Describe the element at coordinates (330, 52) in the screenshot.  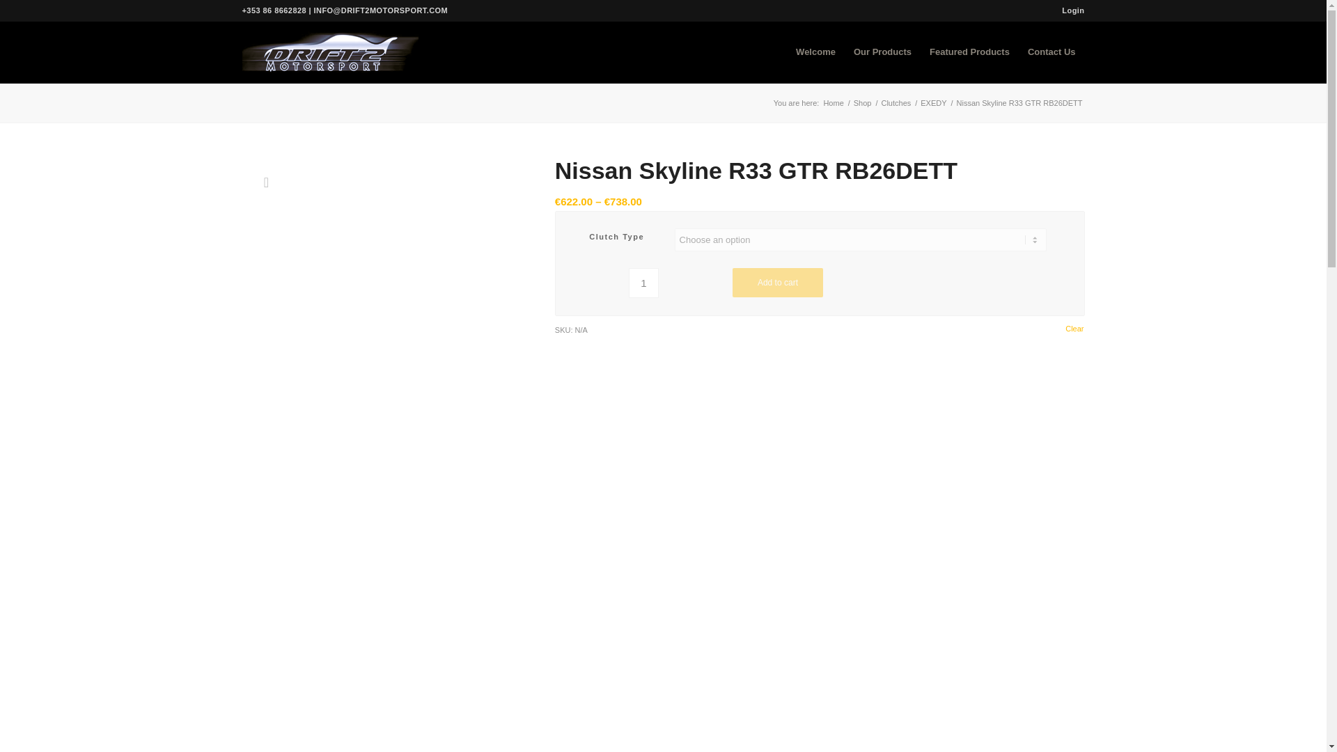
I see `d2mlogo` at that location.